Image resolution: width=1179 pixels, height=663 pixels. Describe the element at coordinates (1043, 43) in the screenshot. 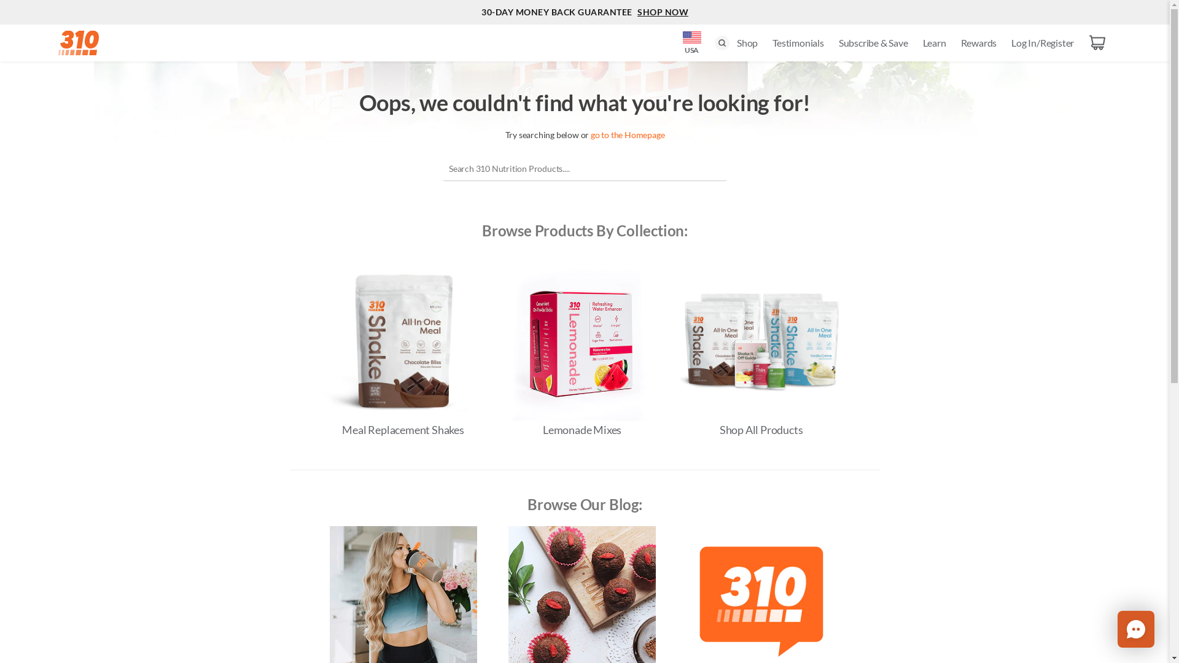

I see `Log In/Register` at that location.